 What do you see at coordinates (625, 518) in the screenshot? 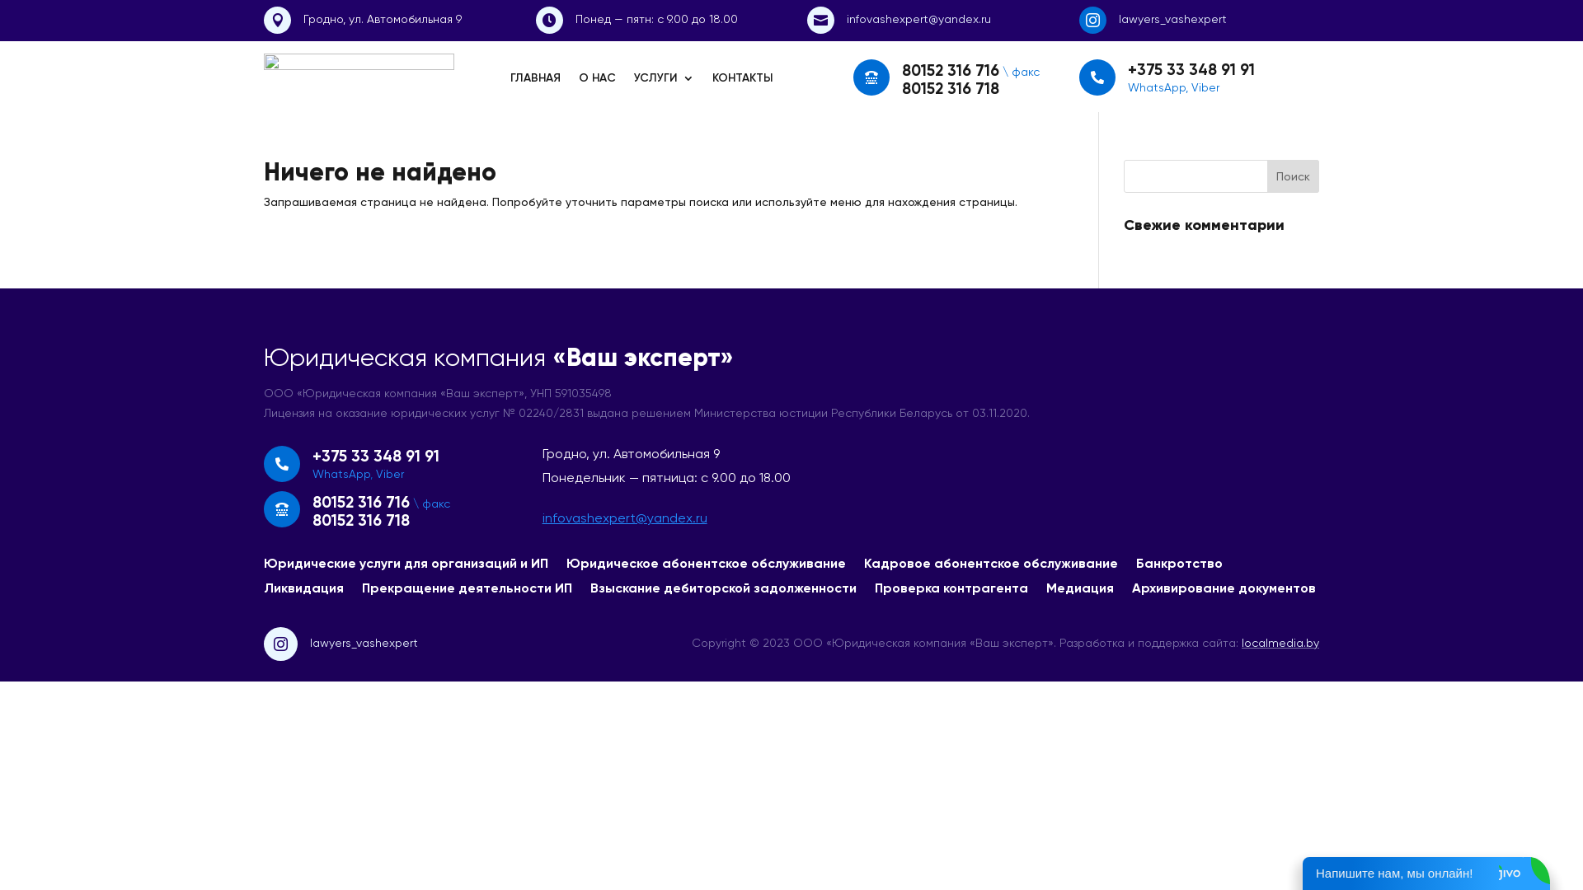
I see `infovashexpert@yandex.ru` at bounding box center [625, 518].